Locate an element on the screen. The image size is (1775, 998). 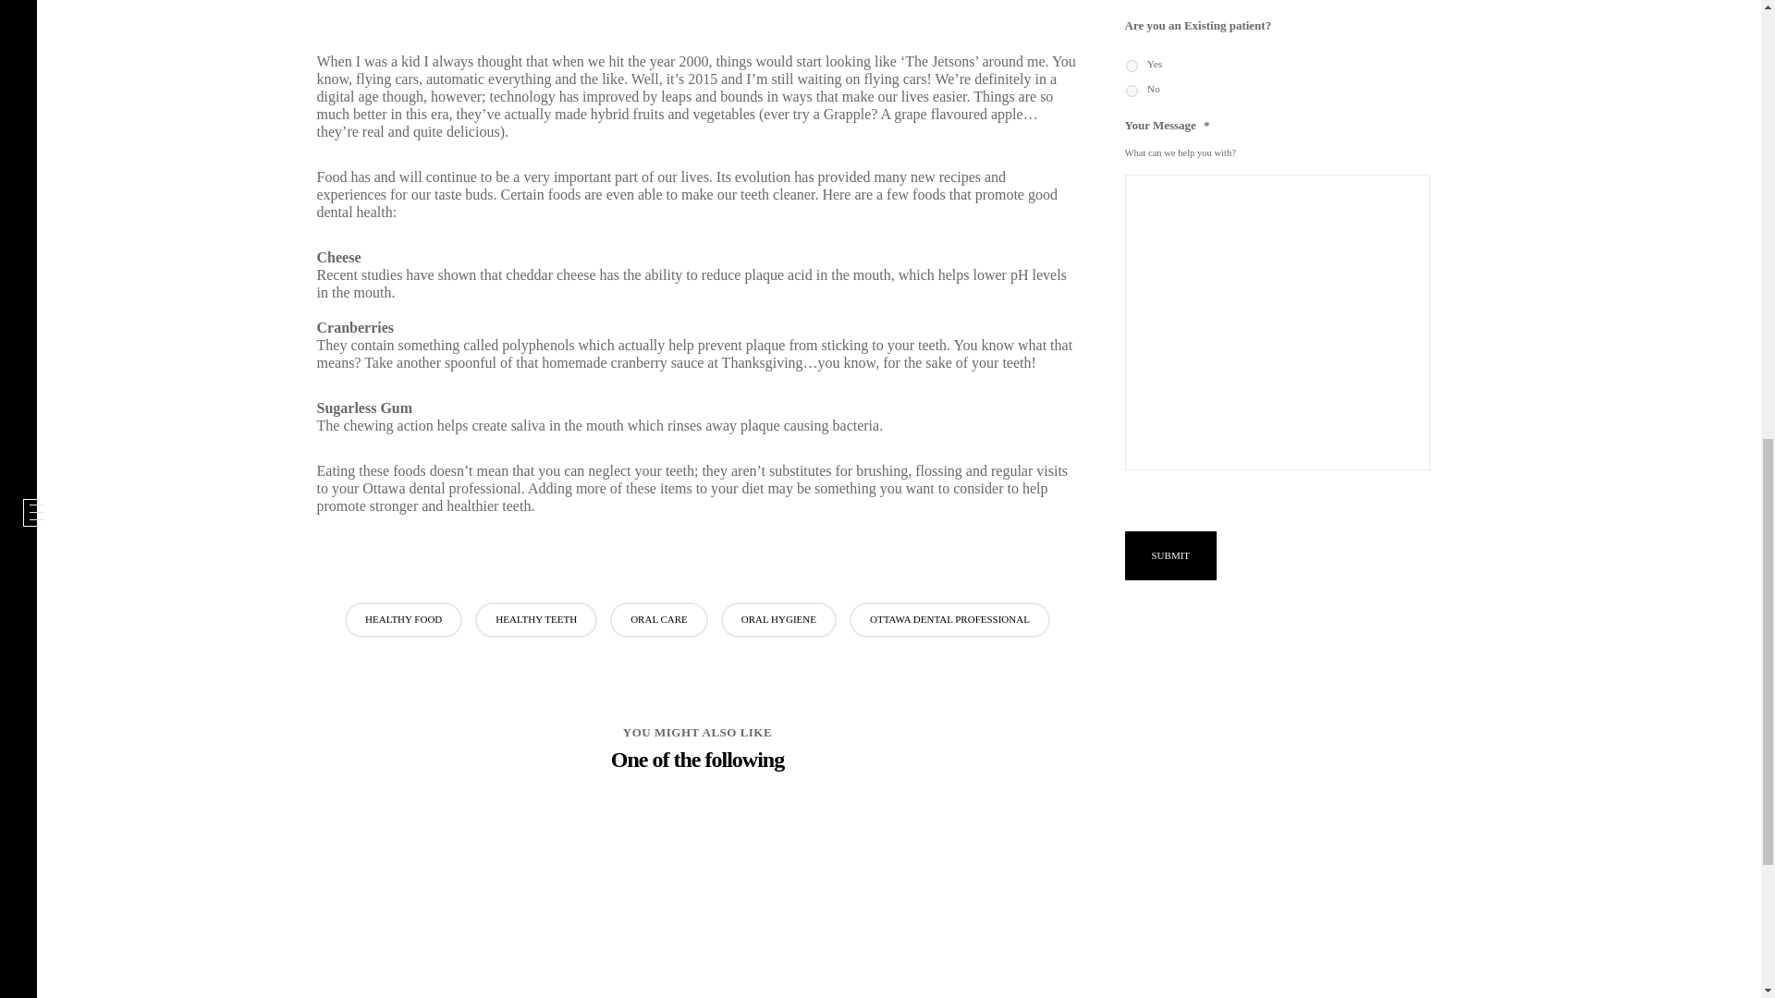
Yes is located at coordinates (1132, 65).